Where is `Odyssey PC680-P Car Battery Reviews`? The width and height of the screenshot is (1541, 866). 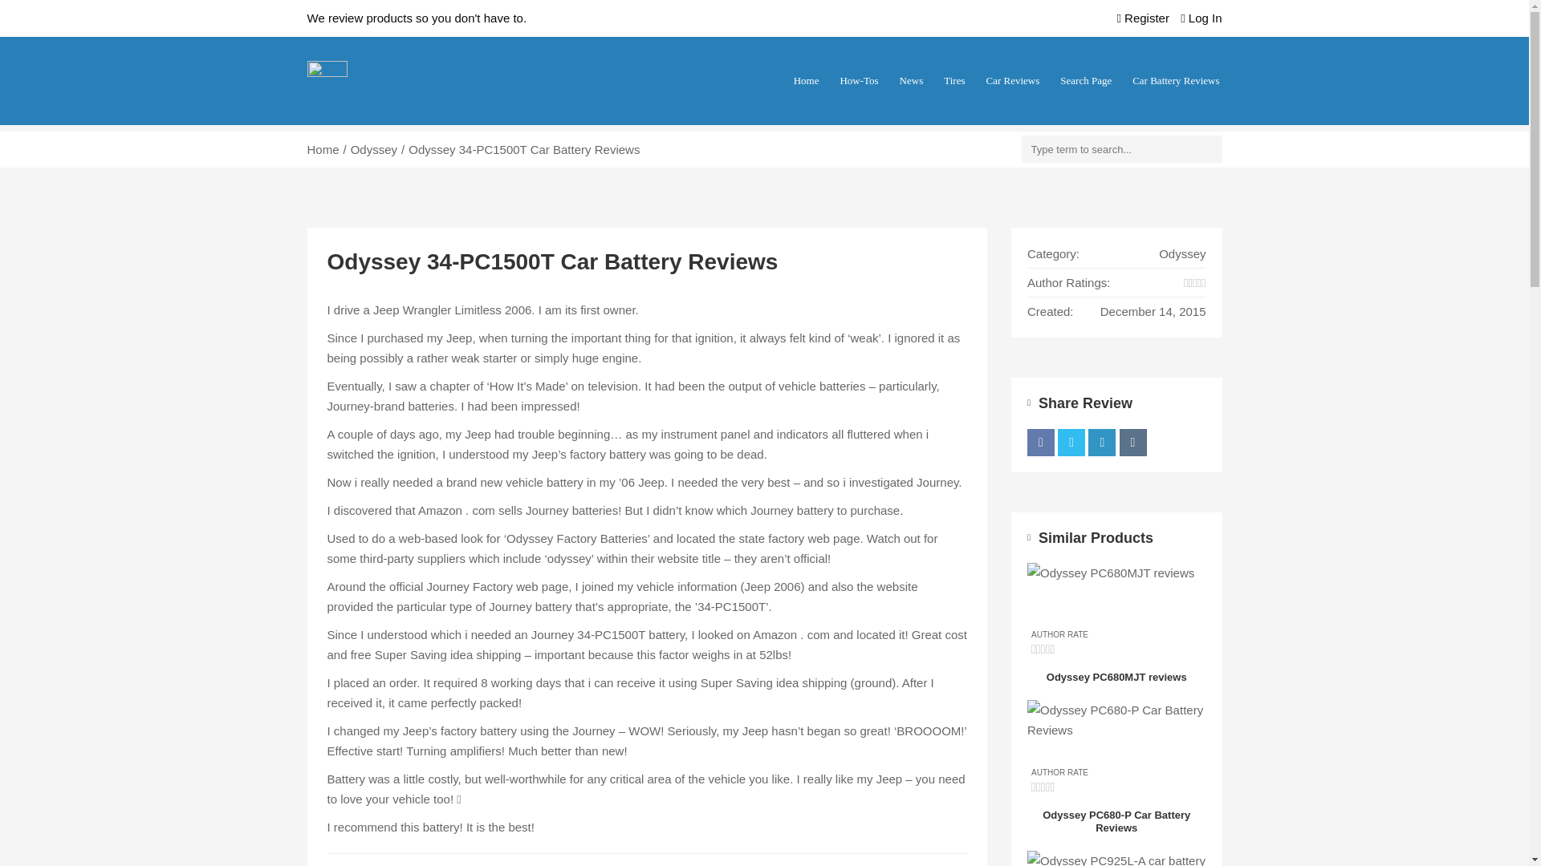 Odyssey PC680-P Car Battery Reviews is located at coordinates (1117, 749).